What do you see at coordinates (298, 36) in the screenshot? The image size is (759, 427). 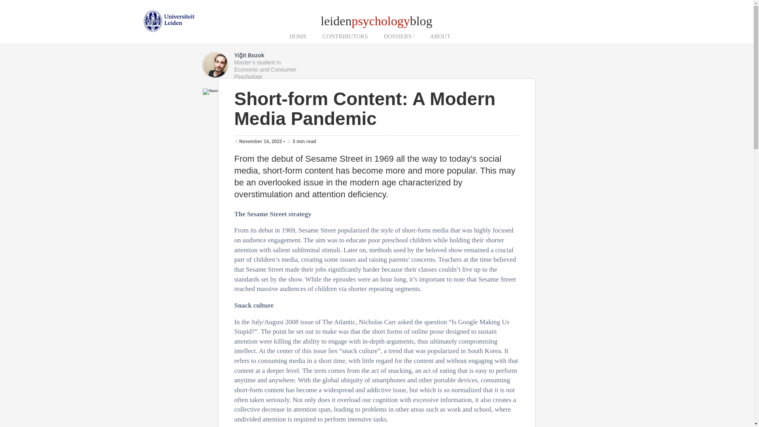 I see `HOME` at bounding box center [298, 36].